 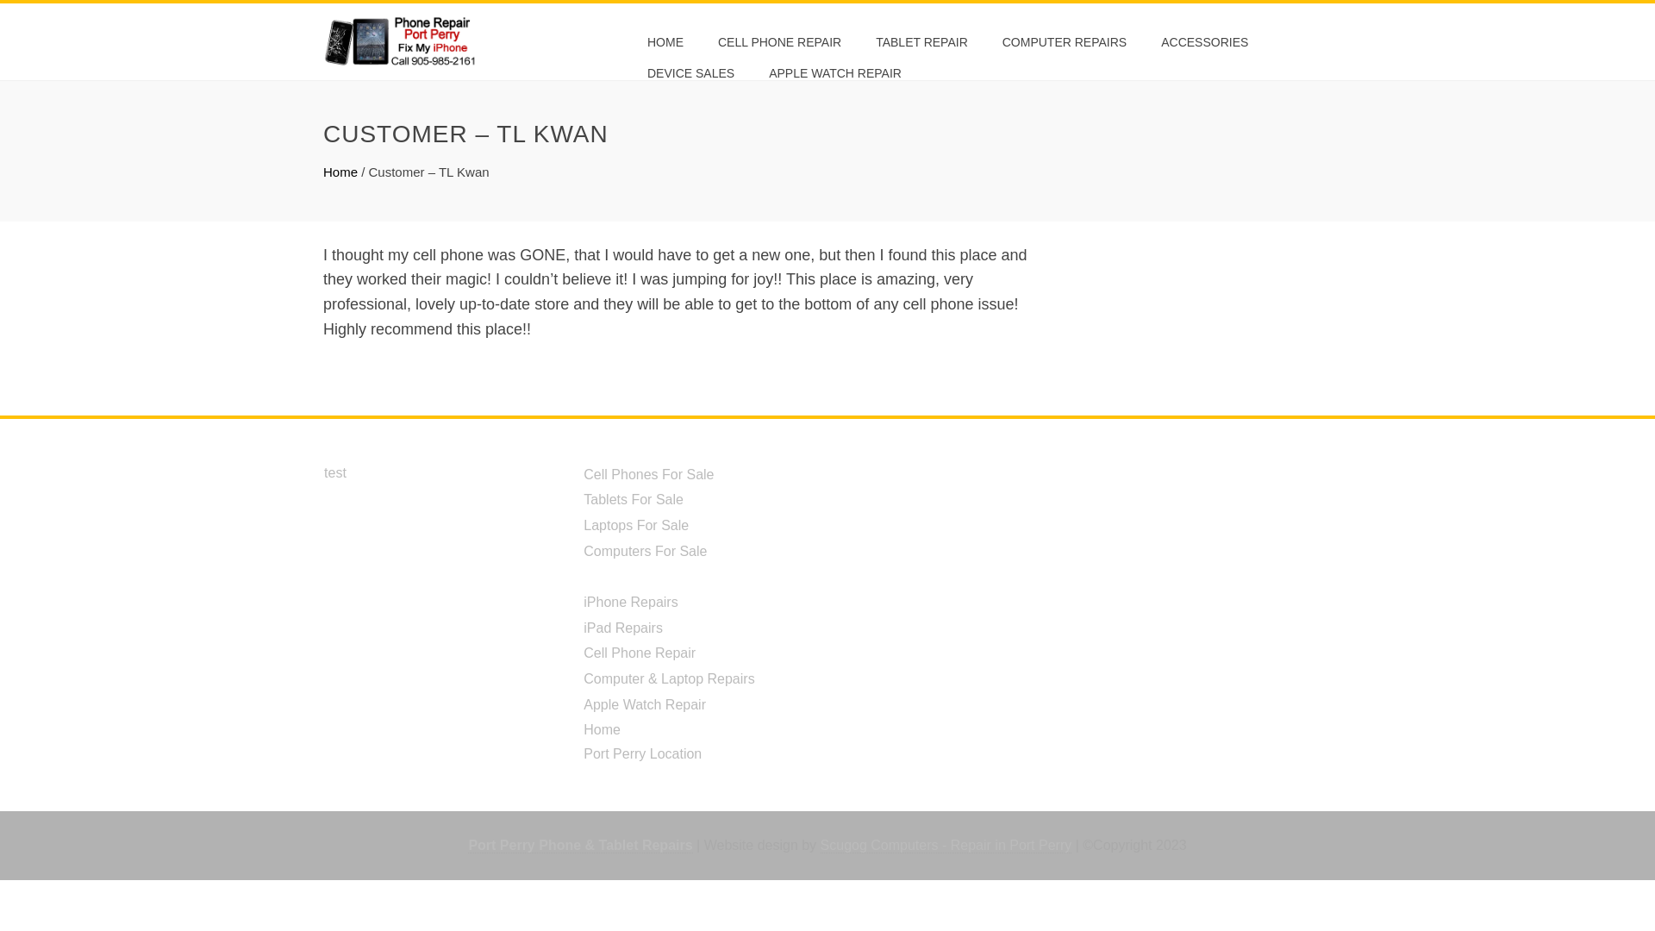 I want to click on CELL PHONE REPAIR, so click(x=779, y=41).